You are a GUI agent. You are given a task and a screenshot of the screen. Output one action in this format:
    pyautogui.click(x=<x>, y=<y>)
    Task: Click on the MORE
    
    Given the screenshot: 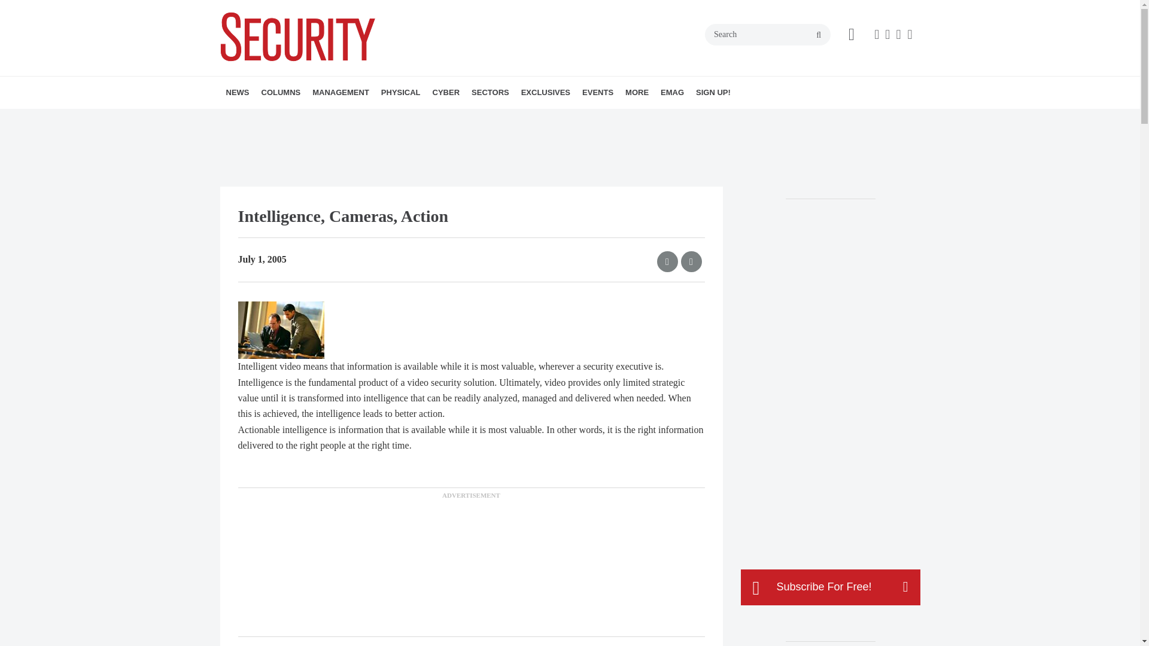 What is the action you would take?
    pyautogui.click(x=506, y=118)
    